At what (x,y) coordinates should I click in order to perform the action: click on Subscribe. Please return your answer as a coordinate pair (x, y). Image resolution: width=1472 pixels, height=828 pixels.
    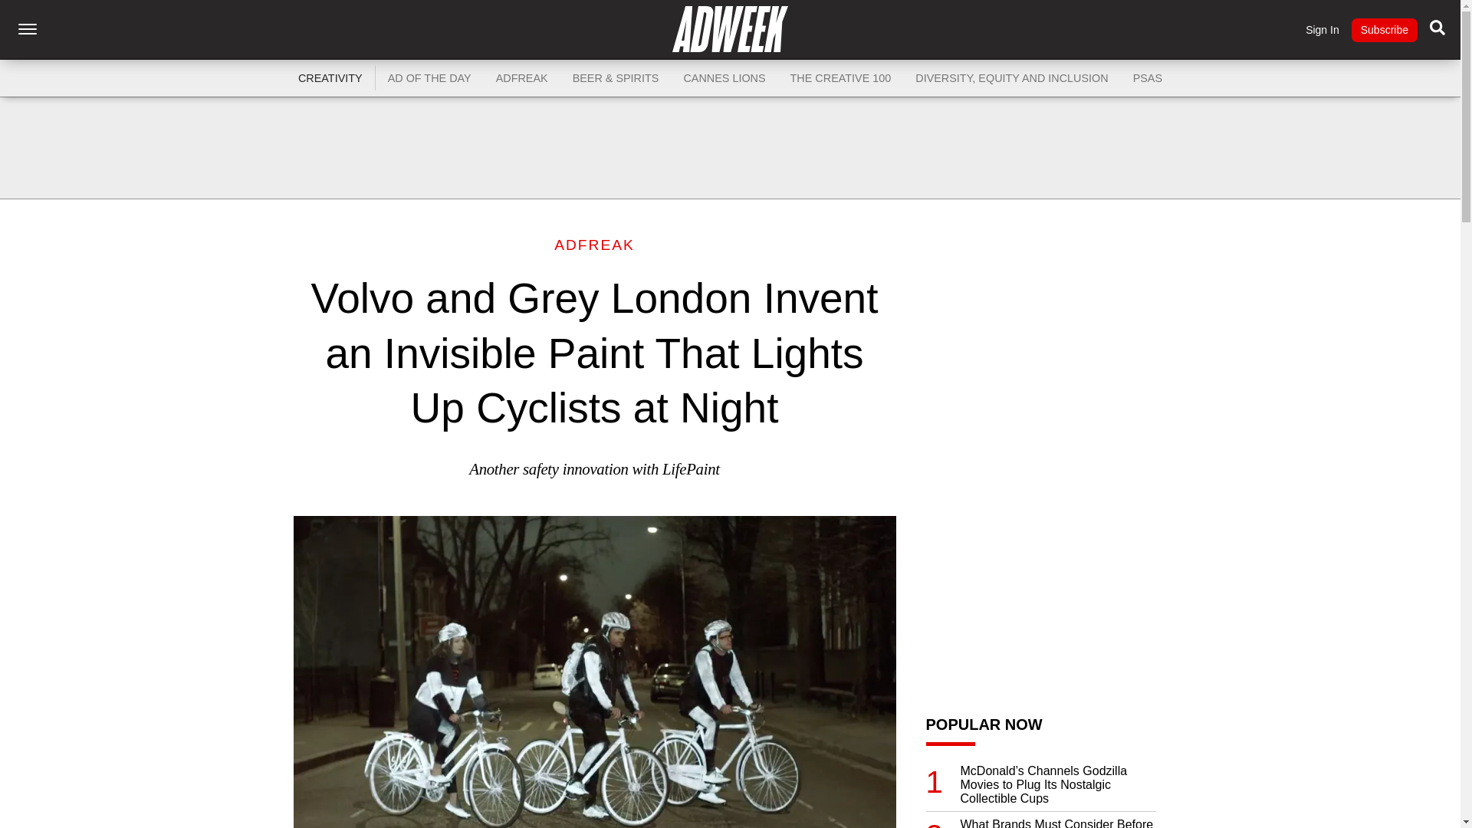
    Looking at the image, I should click on (1384, 30).